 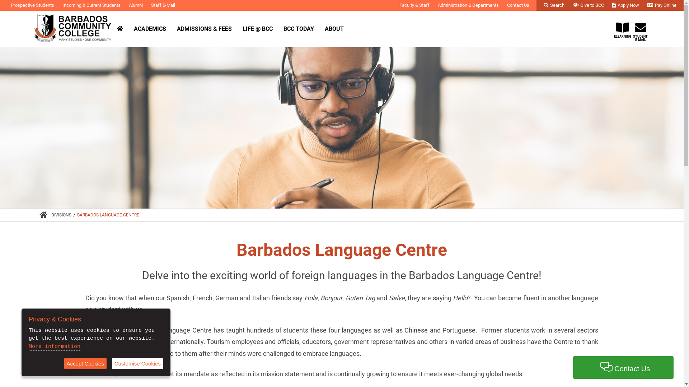 I want to click on Alumni, so click(x=136, y=5).